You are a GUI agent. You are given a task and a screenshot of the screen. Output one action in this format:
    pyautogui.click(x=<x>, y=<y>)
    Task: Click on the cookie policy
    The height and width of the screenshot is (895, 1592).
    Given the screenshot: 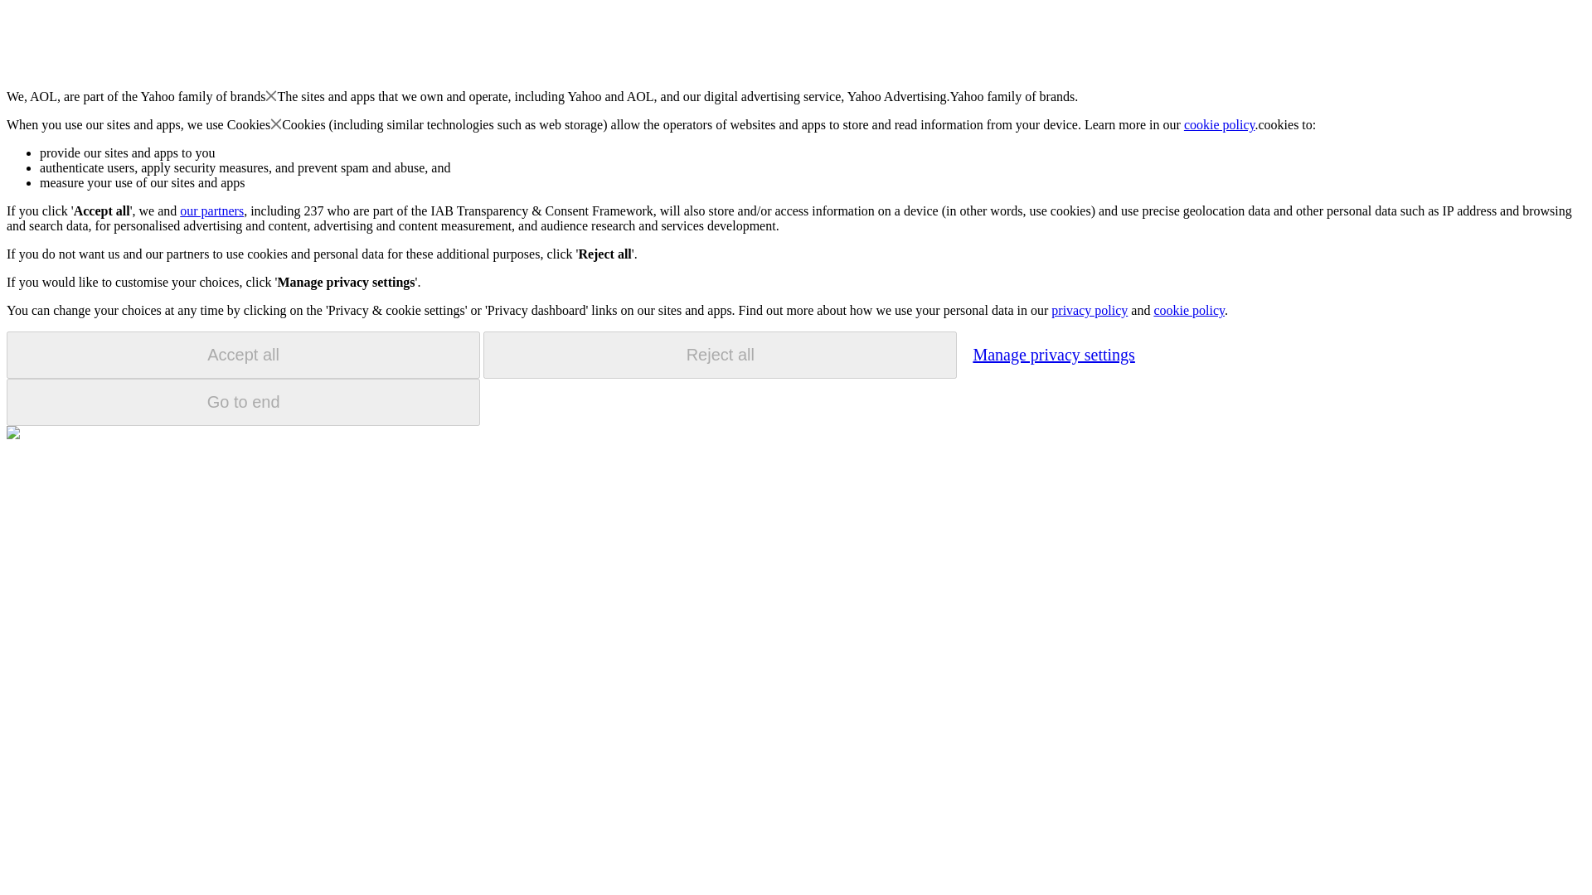 What is the action you would take?
    pyautogui.click(x=1188, y=310)
    